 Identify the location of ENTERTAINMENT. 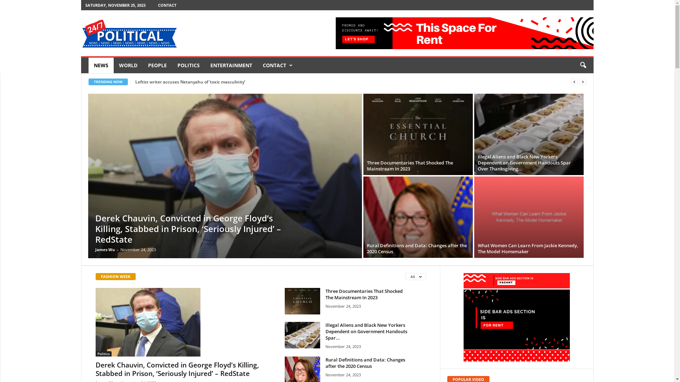
(231, 65).